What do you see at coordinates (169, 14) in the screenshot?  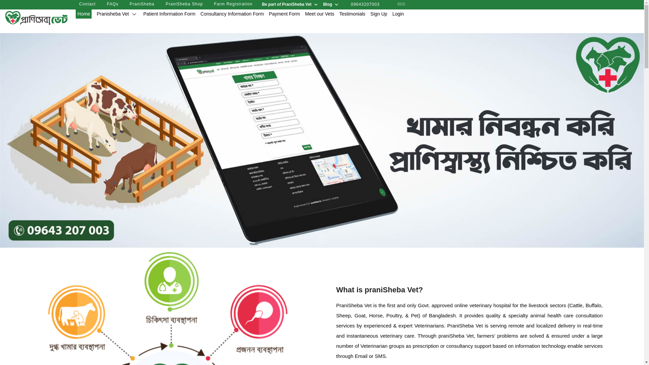 I see `Patient Information Form` at bounding box center [169, 14].